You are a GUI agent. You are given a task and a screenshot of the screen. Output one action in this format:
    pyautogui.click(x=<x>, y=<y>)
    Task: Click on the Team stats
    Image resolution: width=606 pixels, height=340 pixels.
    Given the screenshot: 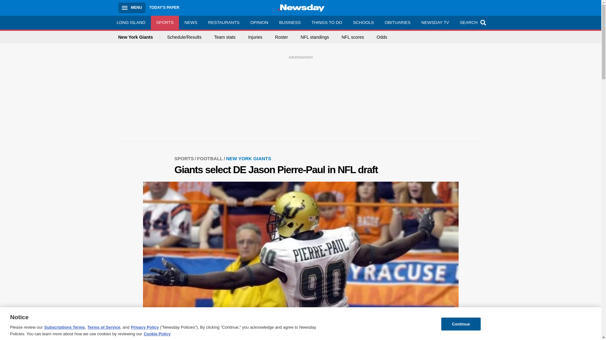 What is the action you would take?
    pyautogui.click(x=225, y=37)
    